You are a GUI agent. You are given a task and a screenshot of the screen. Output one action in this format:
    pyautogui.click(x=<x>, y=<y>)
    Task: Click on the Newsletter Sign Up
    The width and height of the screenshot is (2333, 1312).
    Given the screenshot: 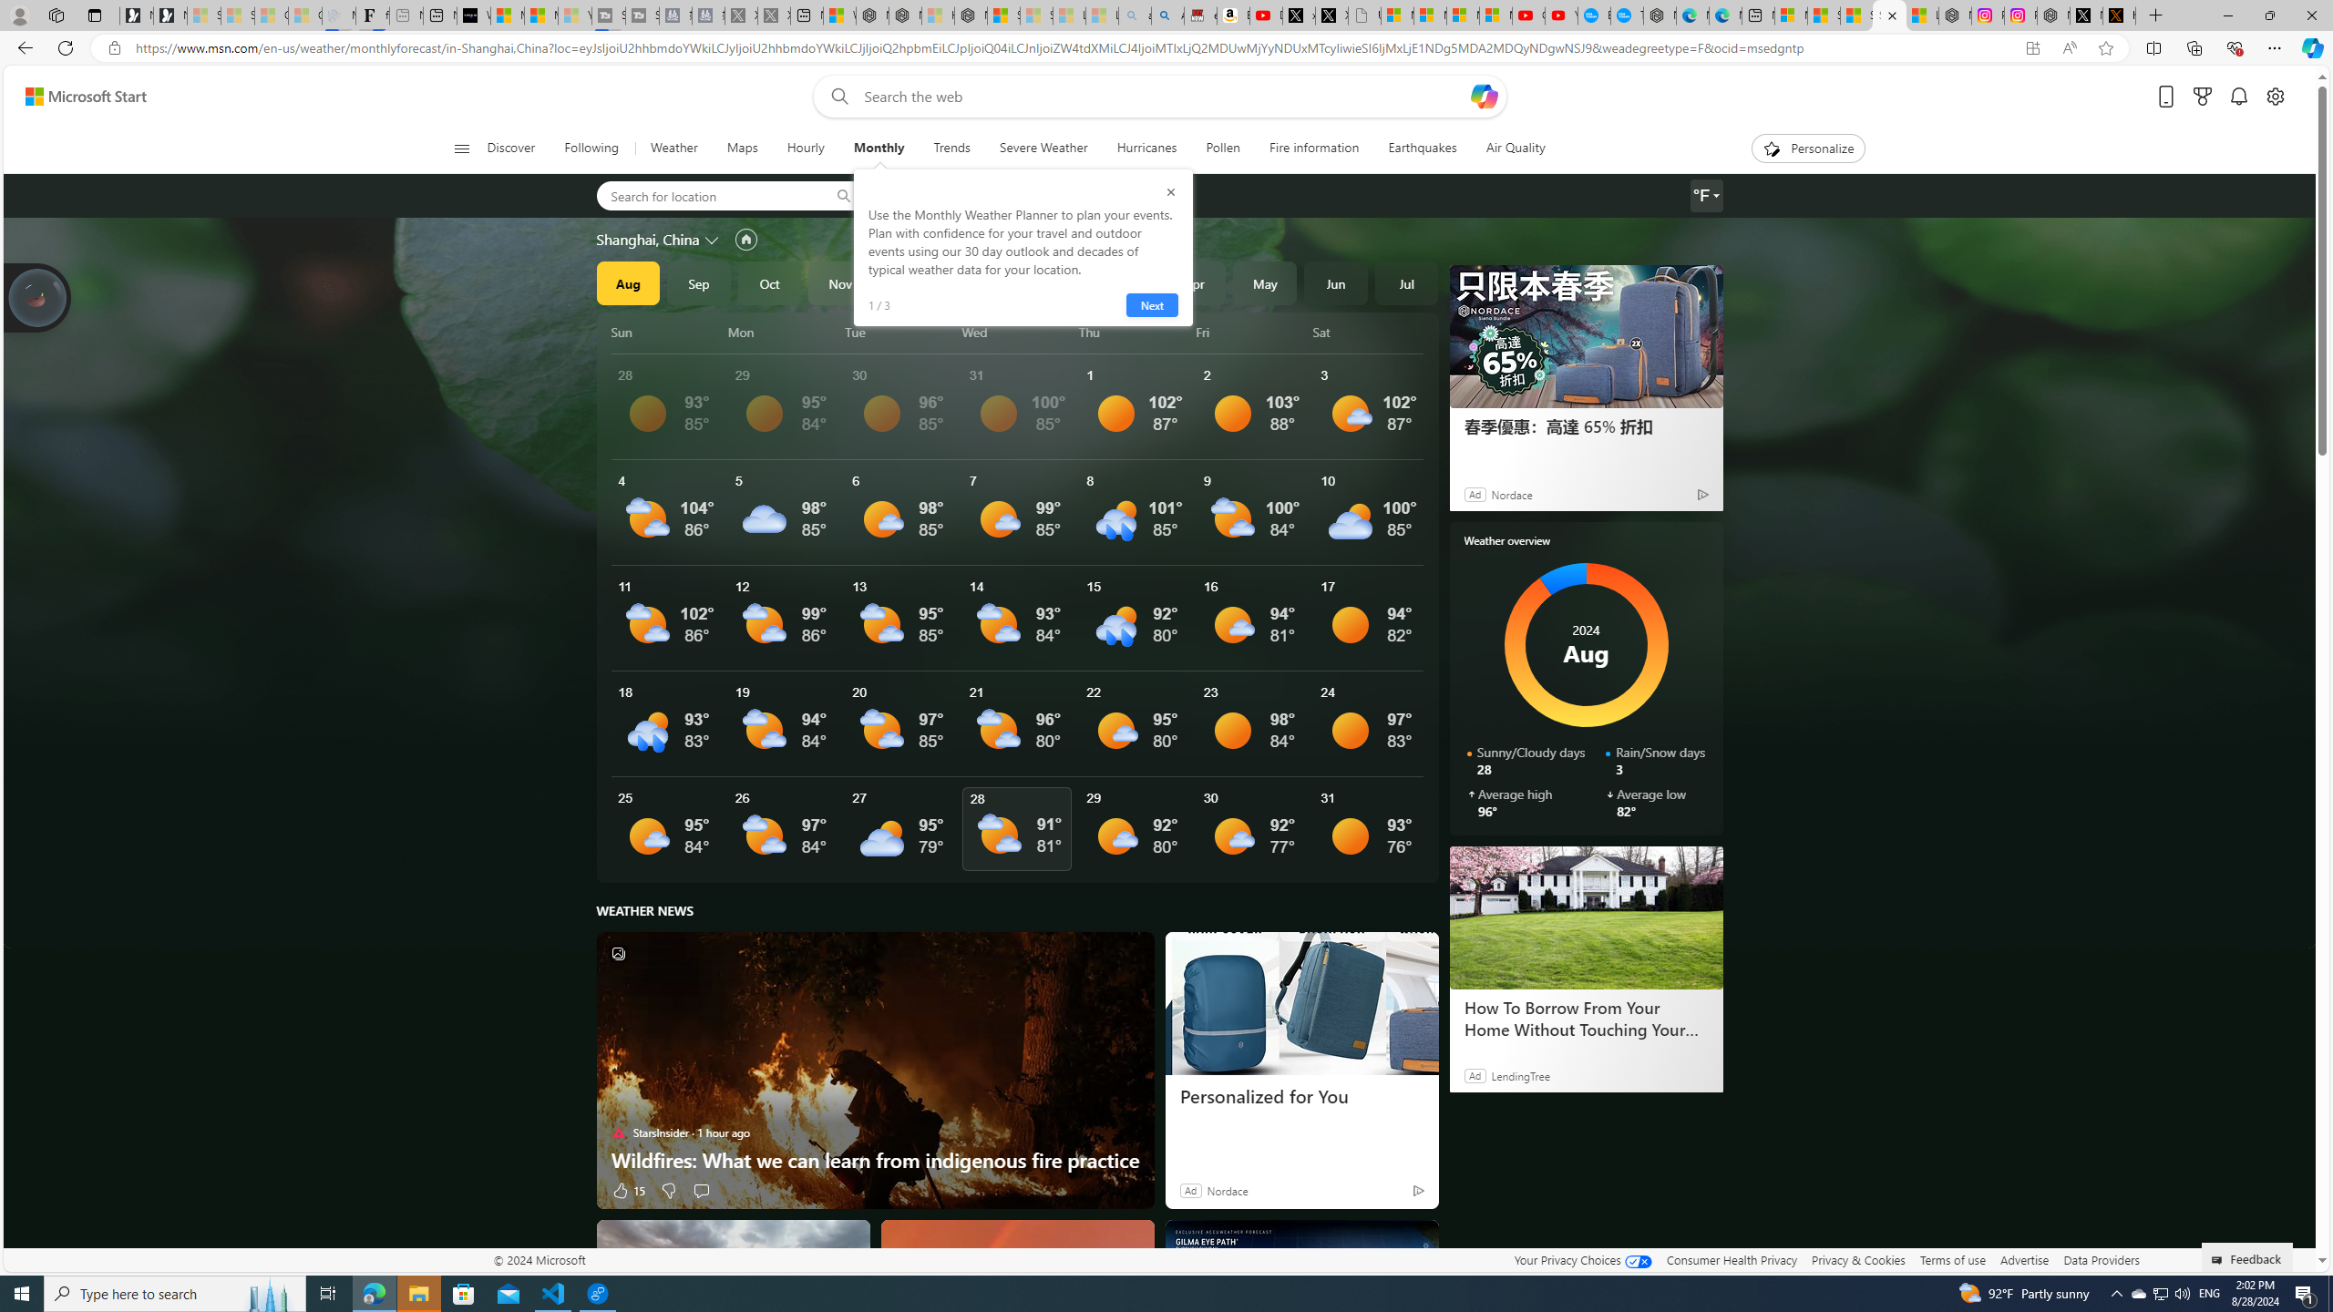 What is the action you would take?
    pyautogui.click(x=170, y=15)
    